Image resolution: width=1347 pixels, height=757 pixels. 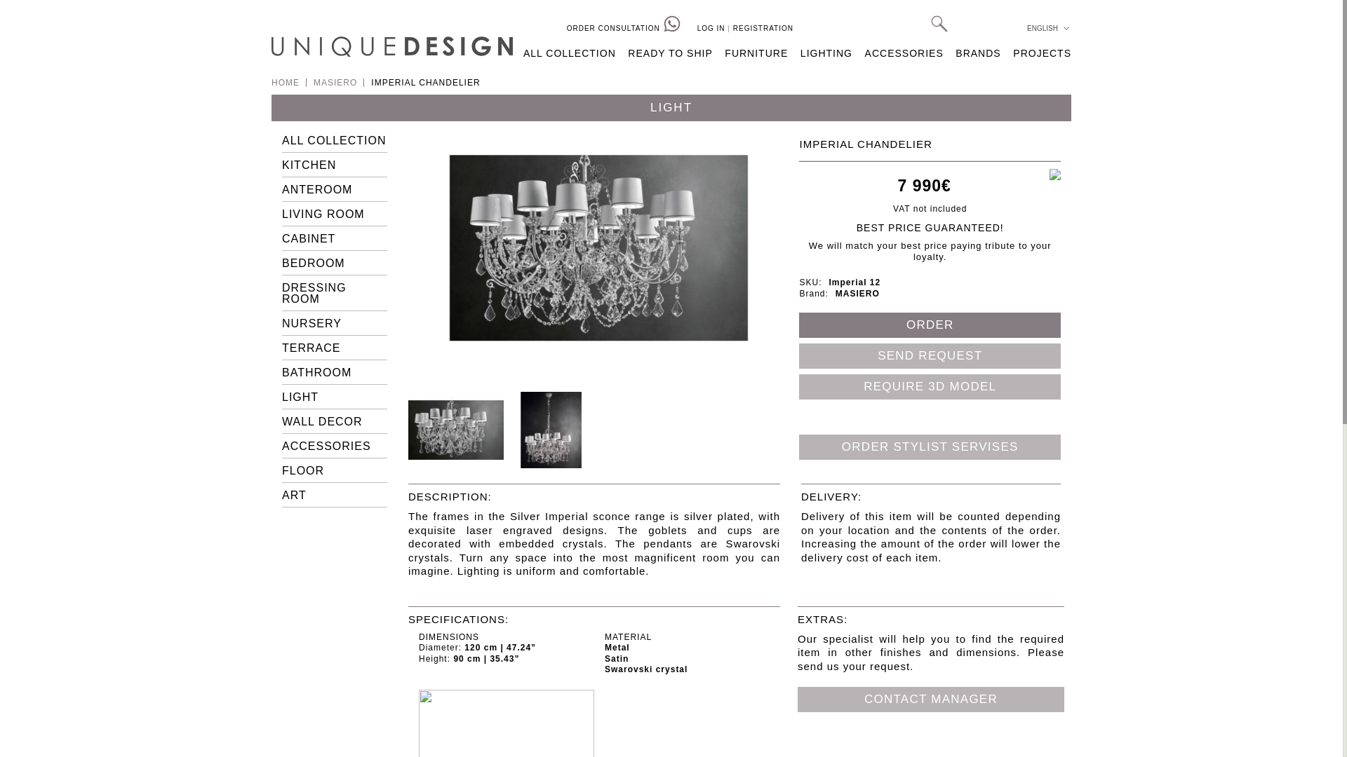 I want to click on Order, so click(x=930, y=325).